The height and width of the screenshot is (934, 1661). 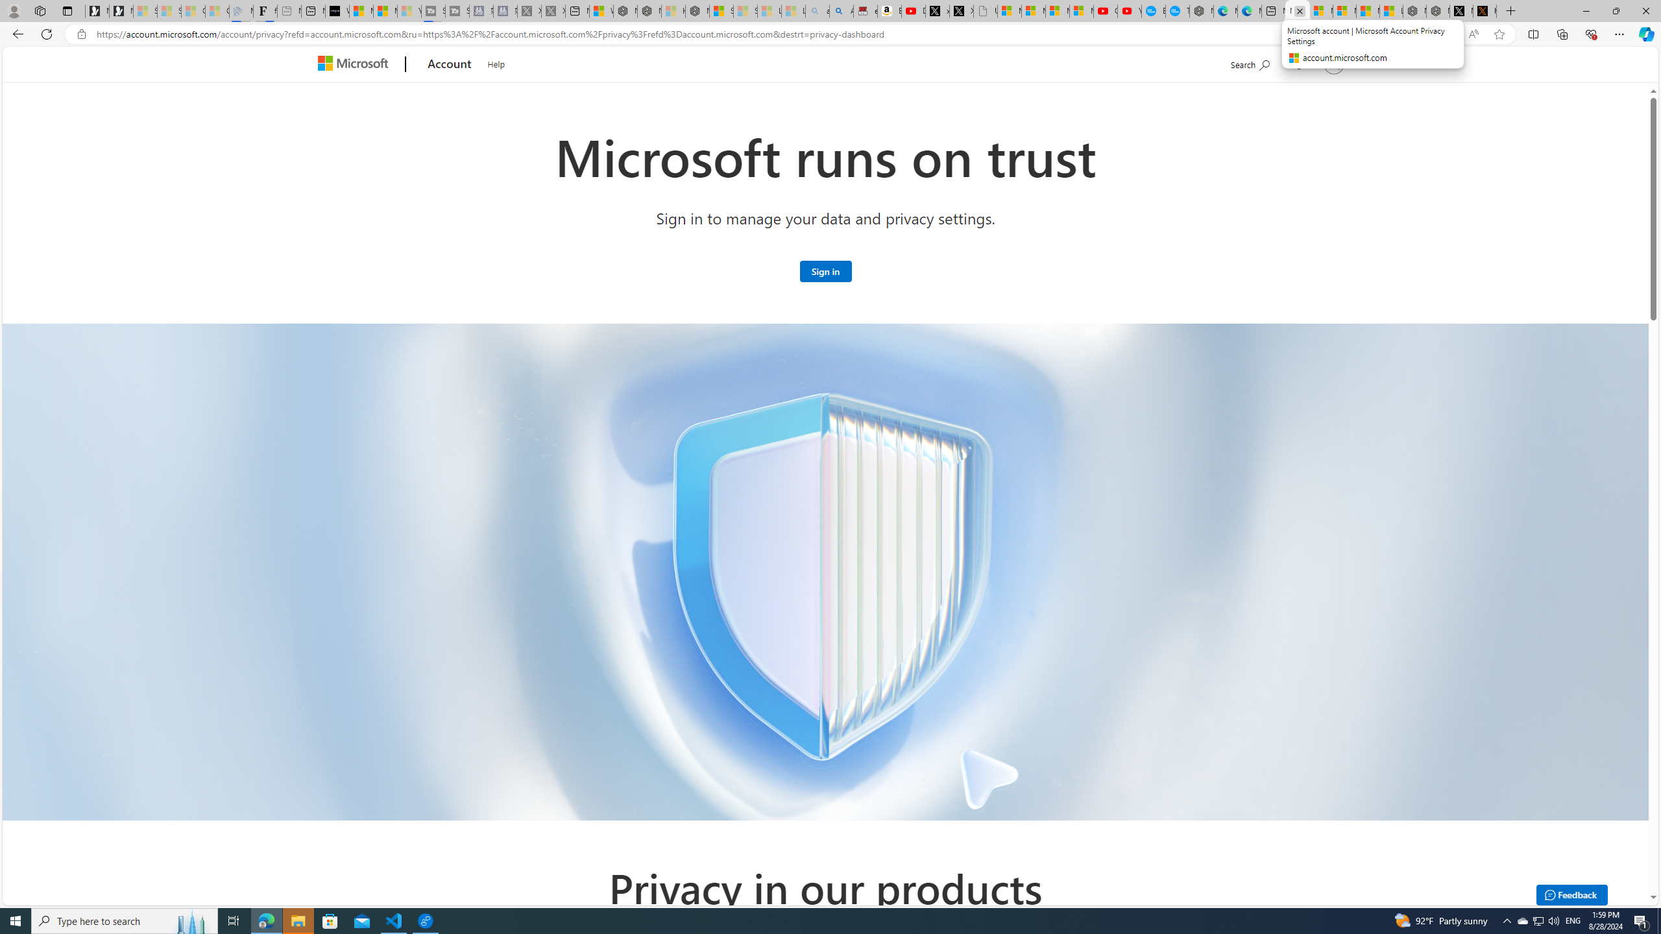 I want to click on Microsoft account | Microsoft Account Privacy Settings, so click(x=1298, y=11).